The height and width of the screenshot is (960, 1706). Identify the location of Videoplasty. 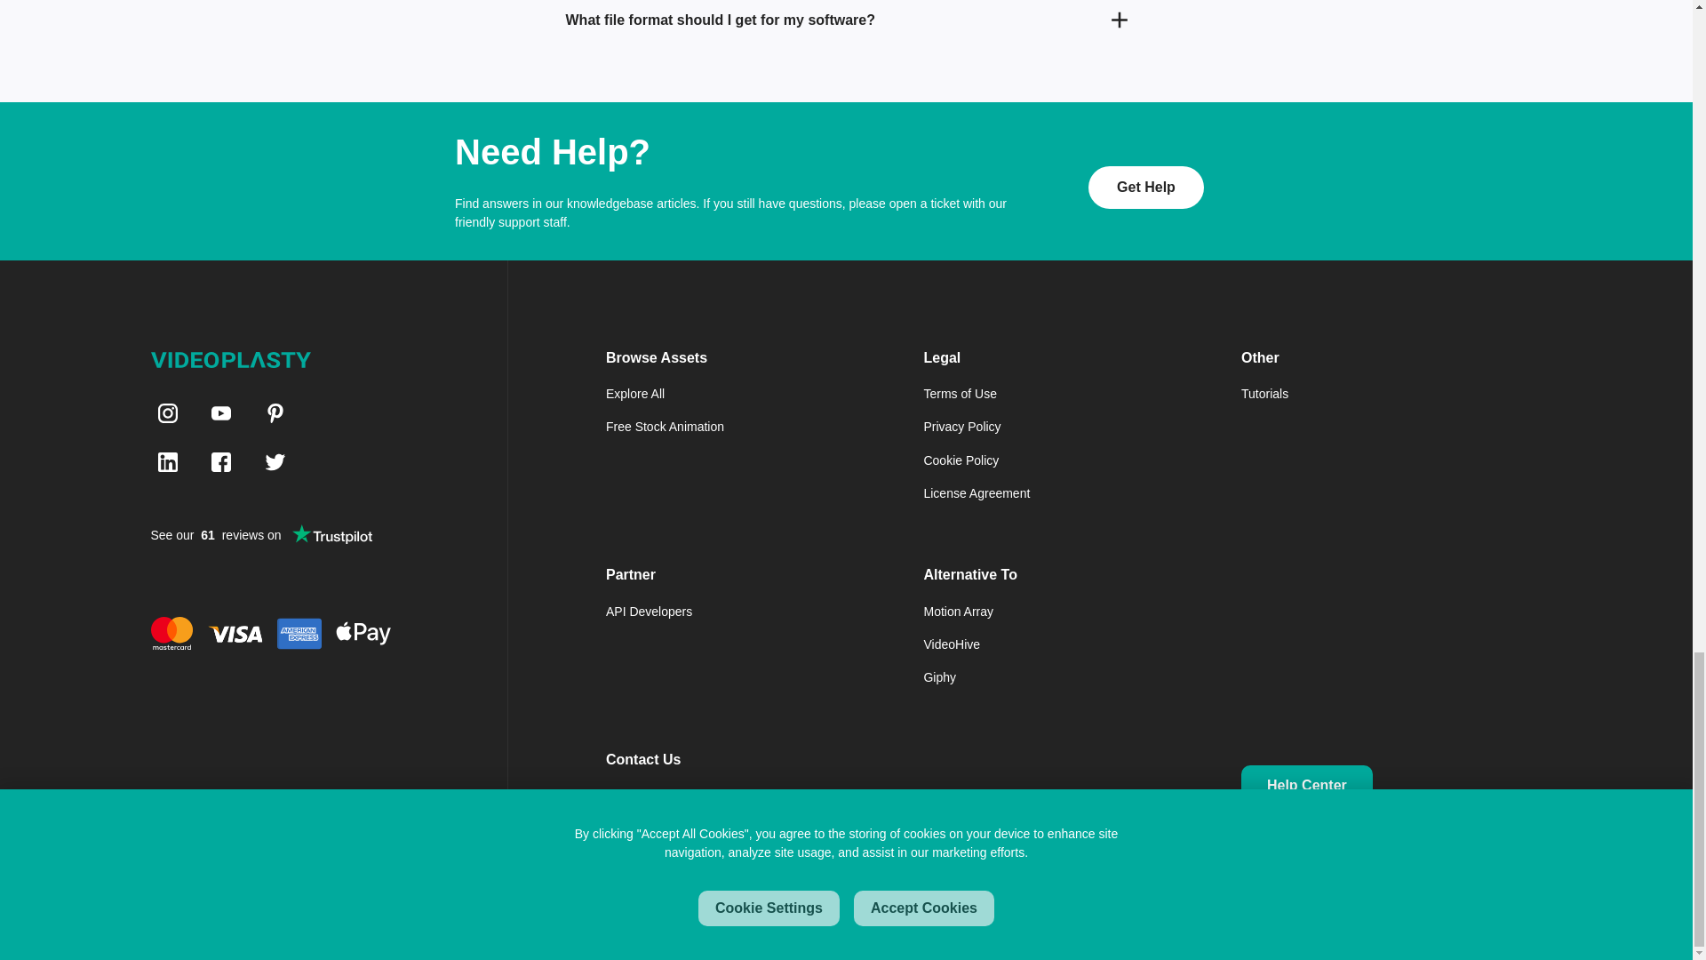
(231, 359).